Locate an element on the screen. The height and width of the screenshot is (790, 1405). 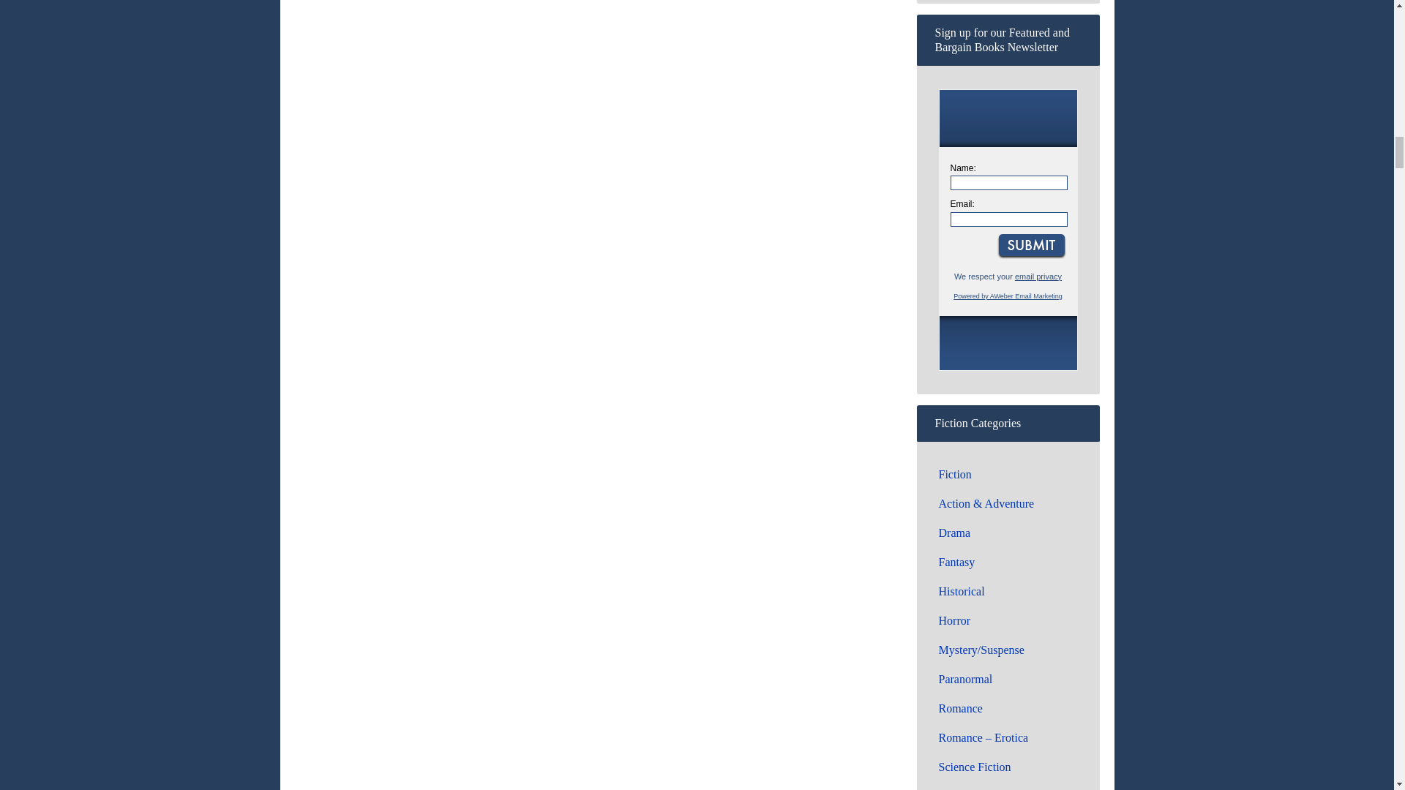
Privacy Policy is located at coordinates (1038, 276).